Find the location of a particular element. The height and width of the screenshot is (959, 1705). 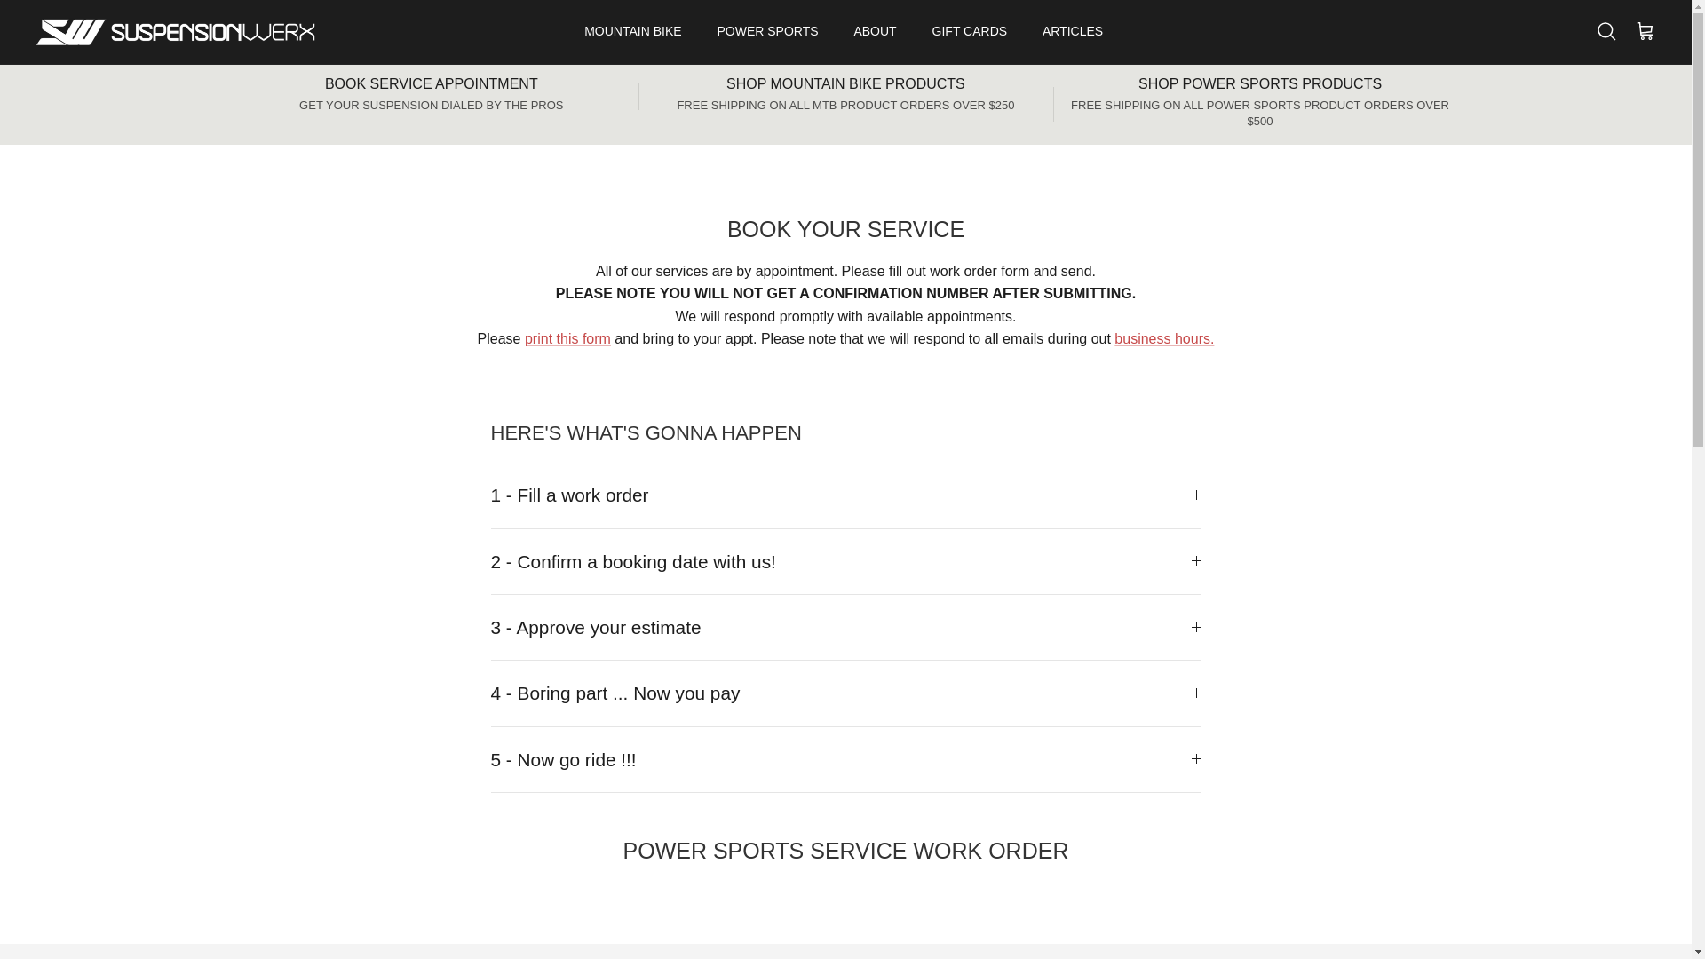

Suspension Werx is located at coordinates (176, 32).